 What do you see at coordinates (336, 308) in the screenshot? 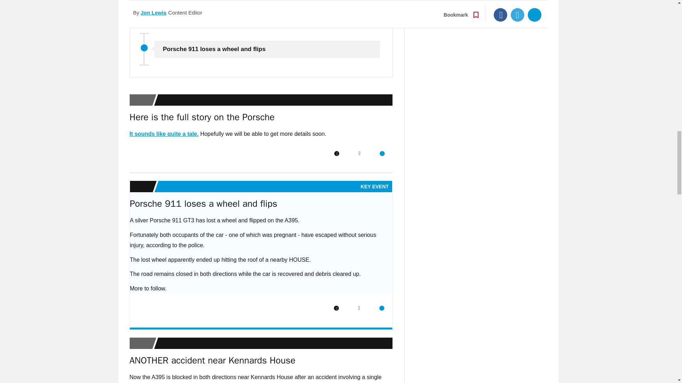
I see `Facebook` at bounding box center [336, 308].